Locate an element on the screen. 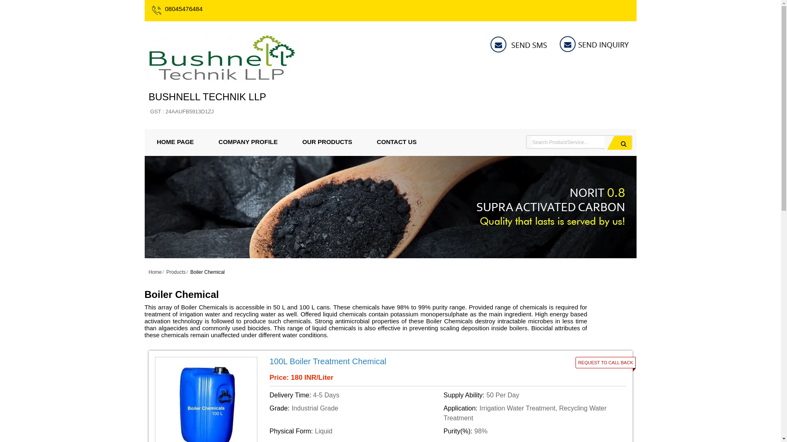  Delivery Time: 4-5 Days is located at coordinates (207, 103).